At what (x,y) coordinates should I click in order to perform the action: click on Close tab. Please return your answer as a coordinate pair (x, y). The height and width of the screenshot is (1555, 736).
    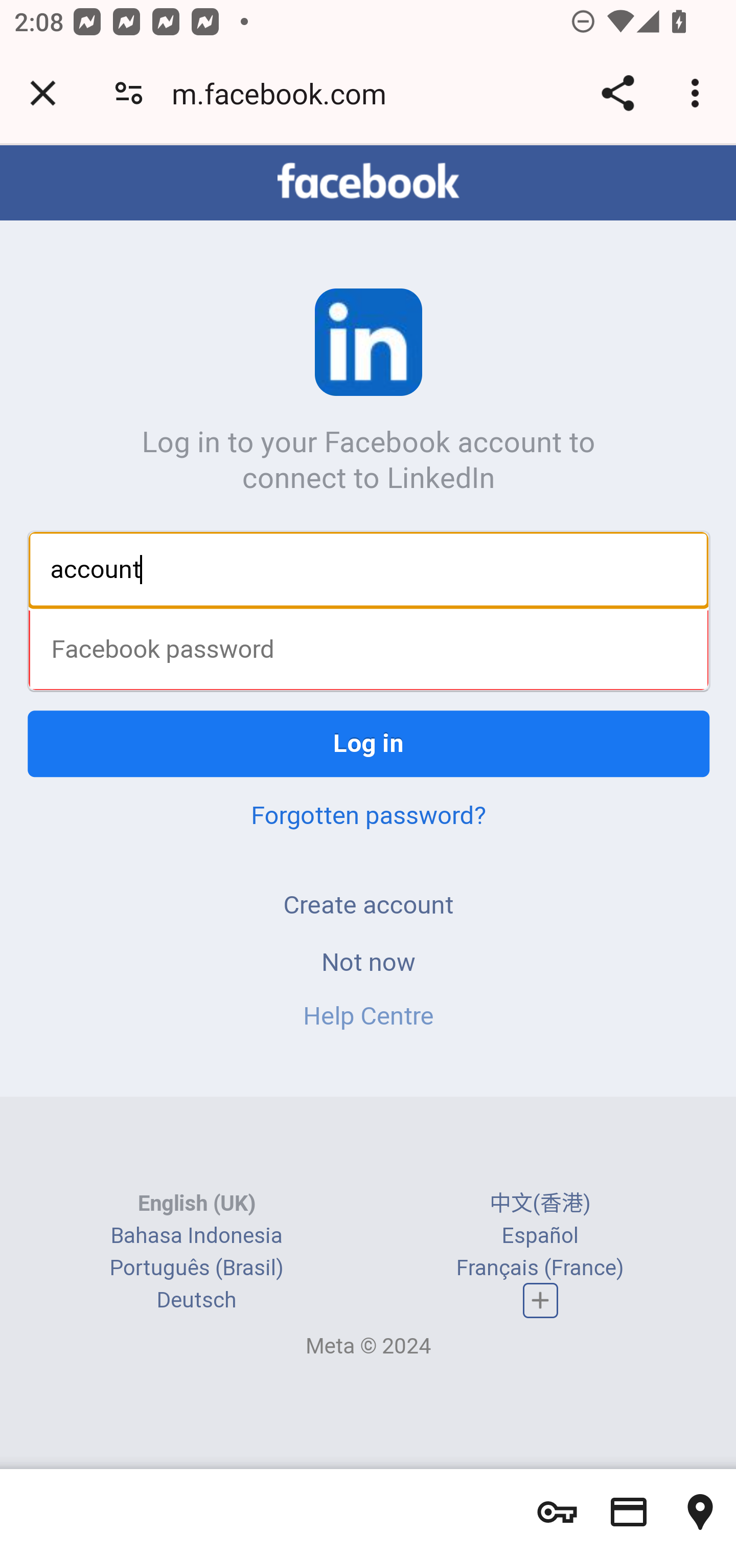
    Looking at the image, I should click on (43, 93).